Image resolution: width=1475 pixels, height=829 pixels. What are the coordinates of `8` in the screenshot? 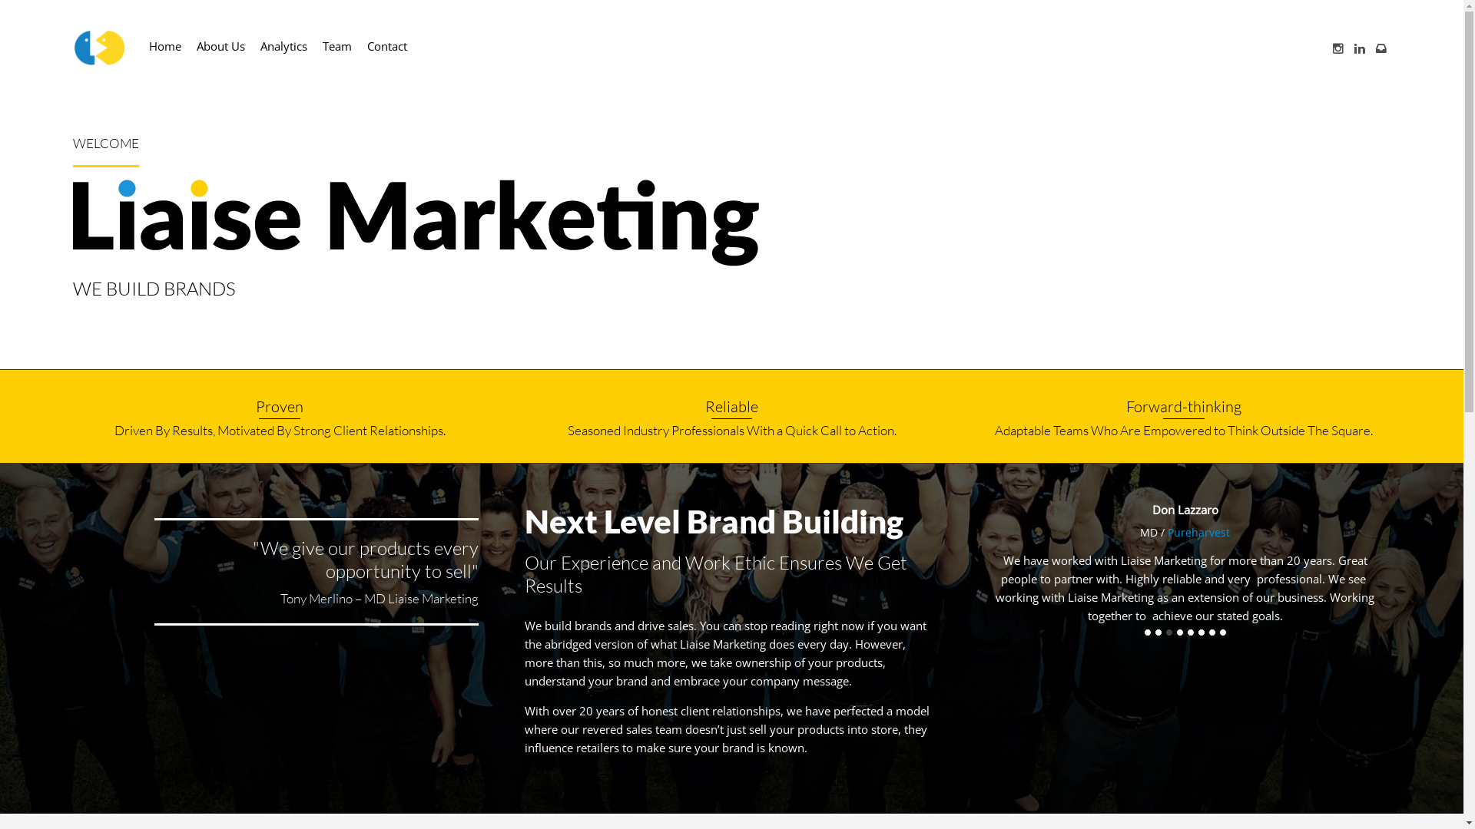 It's located at (1223, 632).